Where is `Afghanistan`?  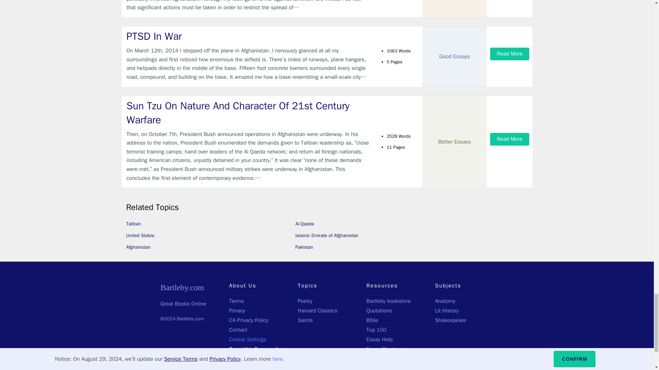
Afghanistan is located at coordinates (139, 247).